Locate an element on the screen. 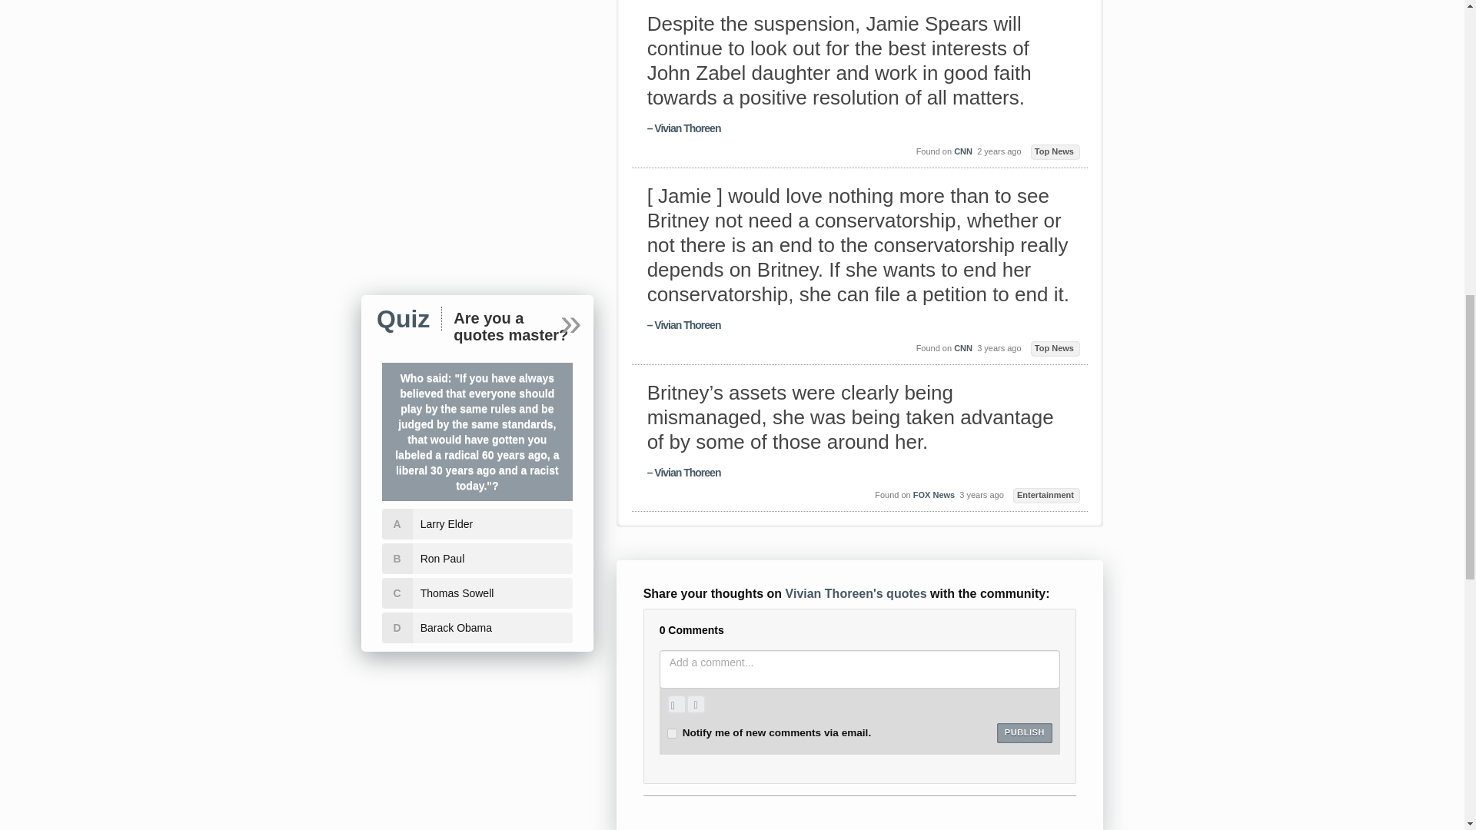 The width and height of the screenshot is (1476, 830). on is located at coordinates (672, 733).